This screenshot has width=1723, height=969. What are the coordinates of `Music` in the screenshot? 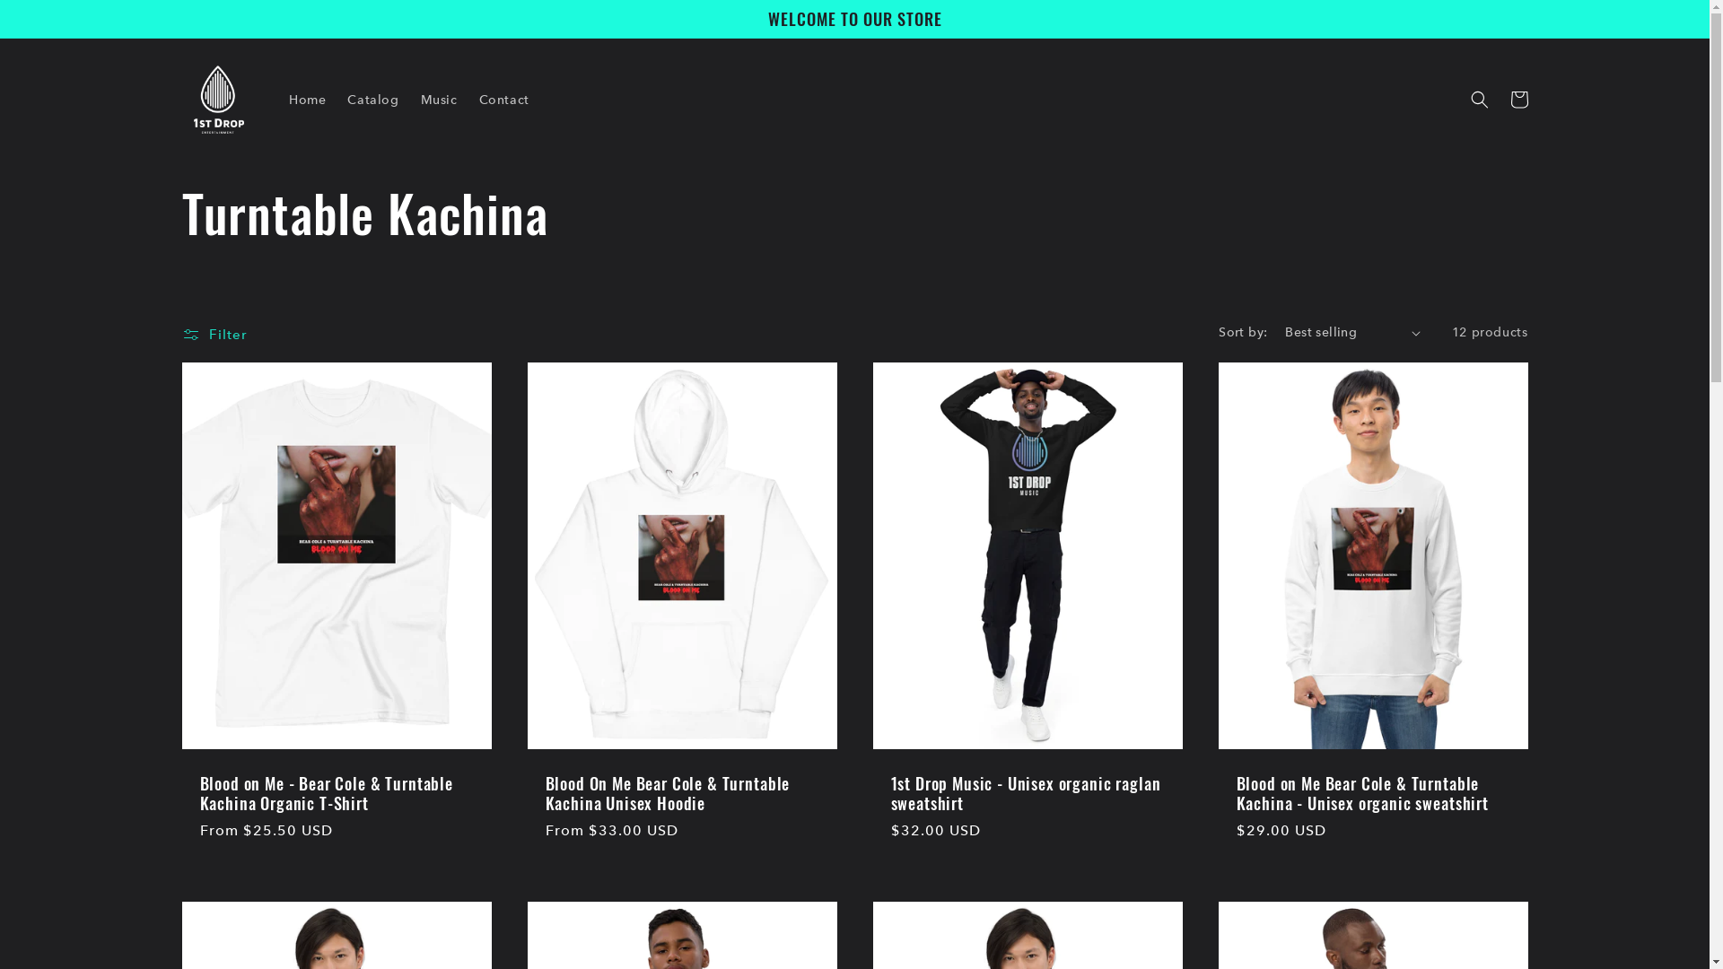 It's located at (440, 100).